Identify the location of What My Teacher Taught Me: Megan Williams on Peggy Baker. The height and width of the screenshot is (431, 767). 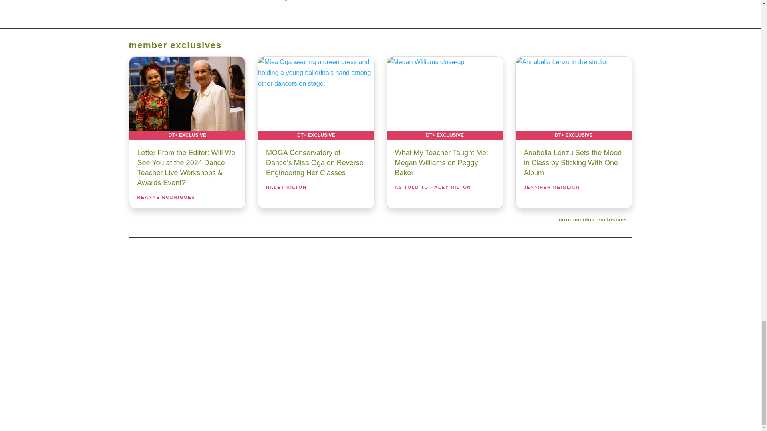
(445, 98).